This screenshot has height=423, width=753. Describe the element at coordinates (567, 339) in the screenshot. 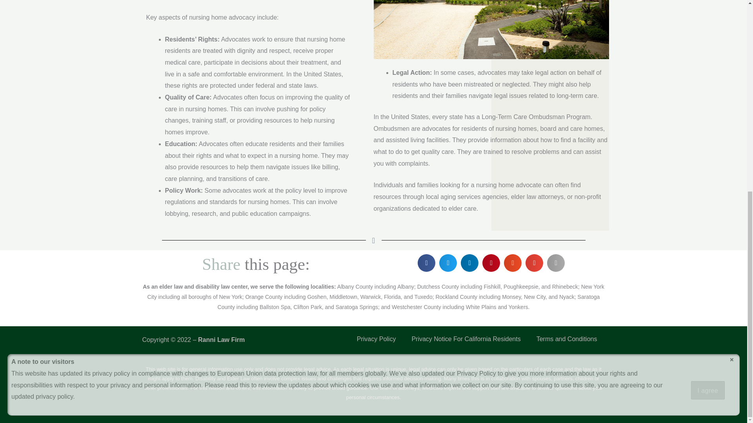

I see `Terms and Conditions` at that location.